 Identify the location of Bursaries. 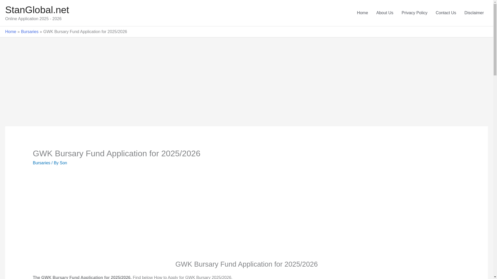
(30, 32).